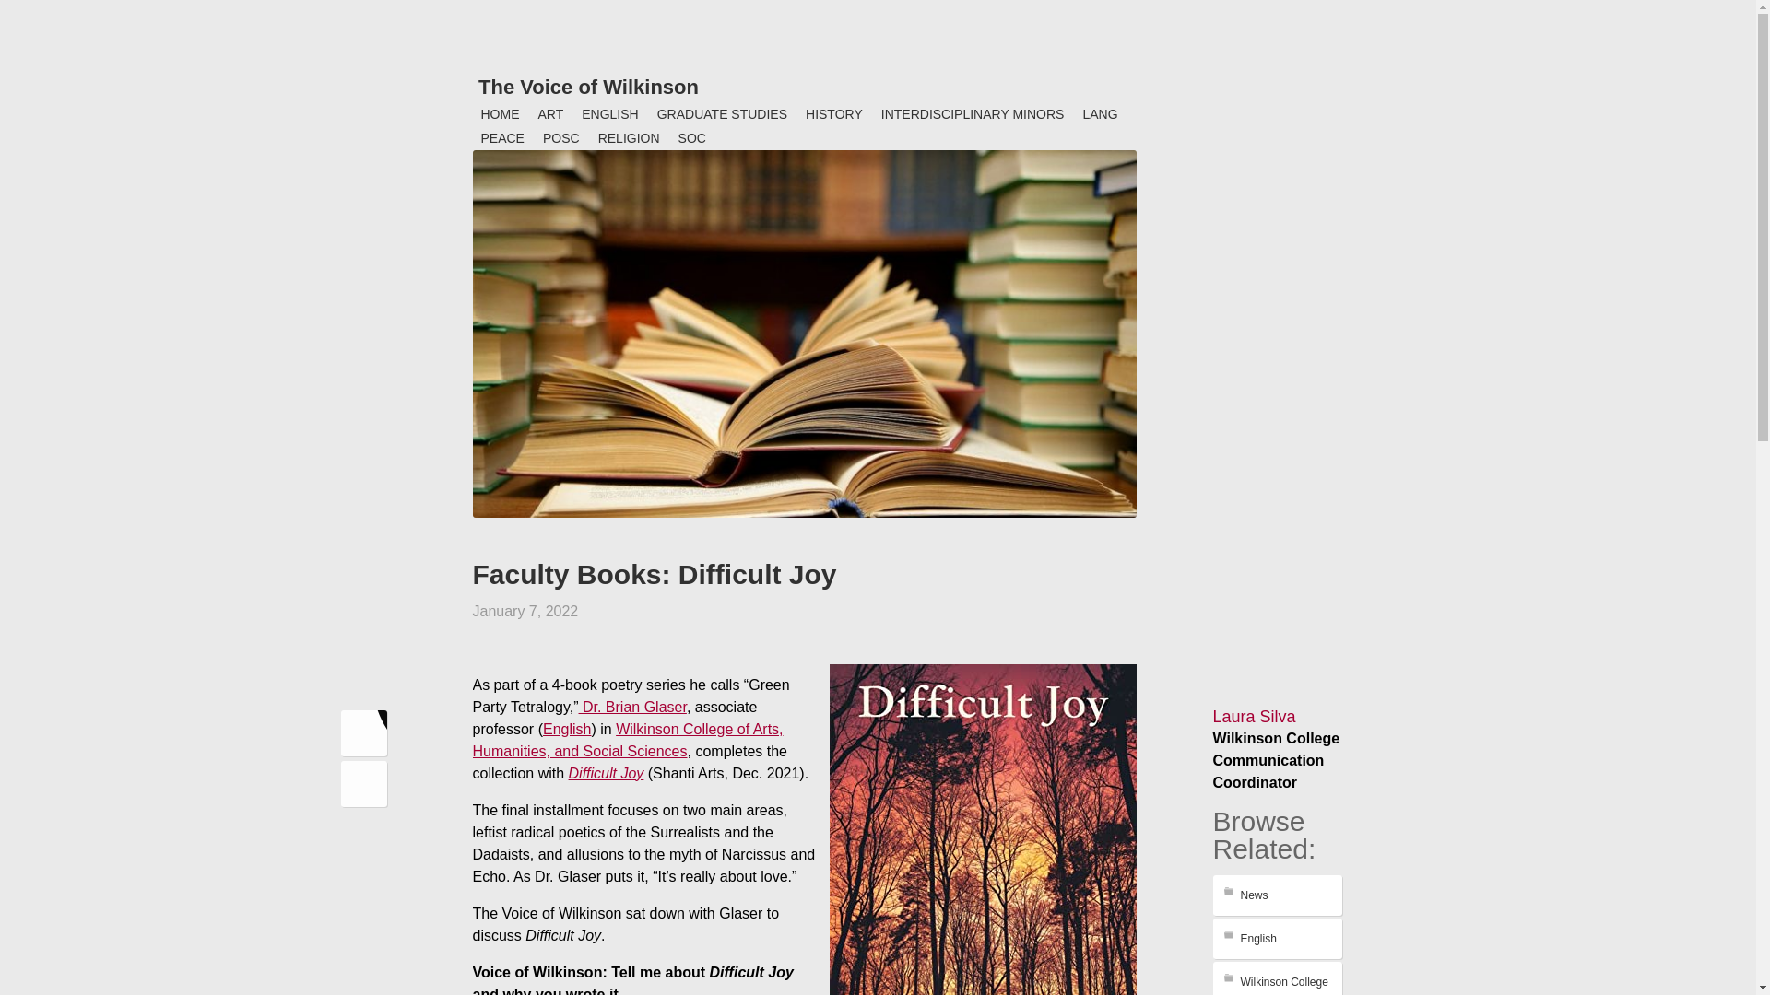  Describe the element at coordinates (567, 730) in the screenshot. I see `English` at that location.